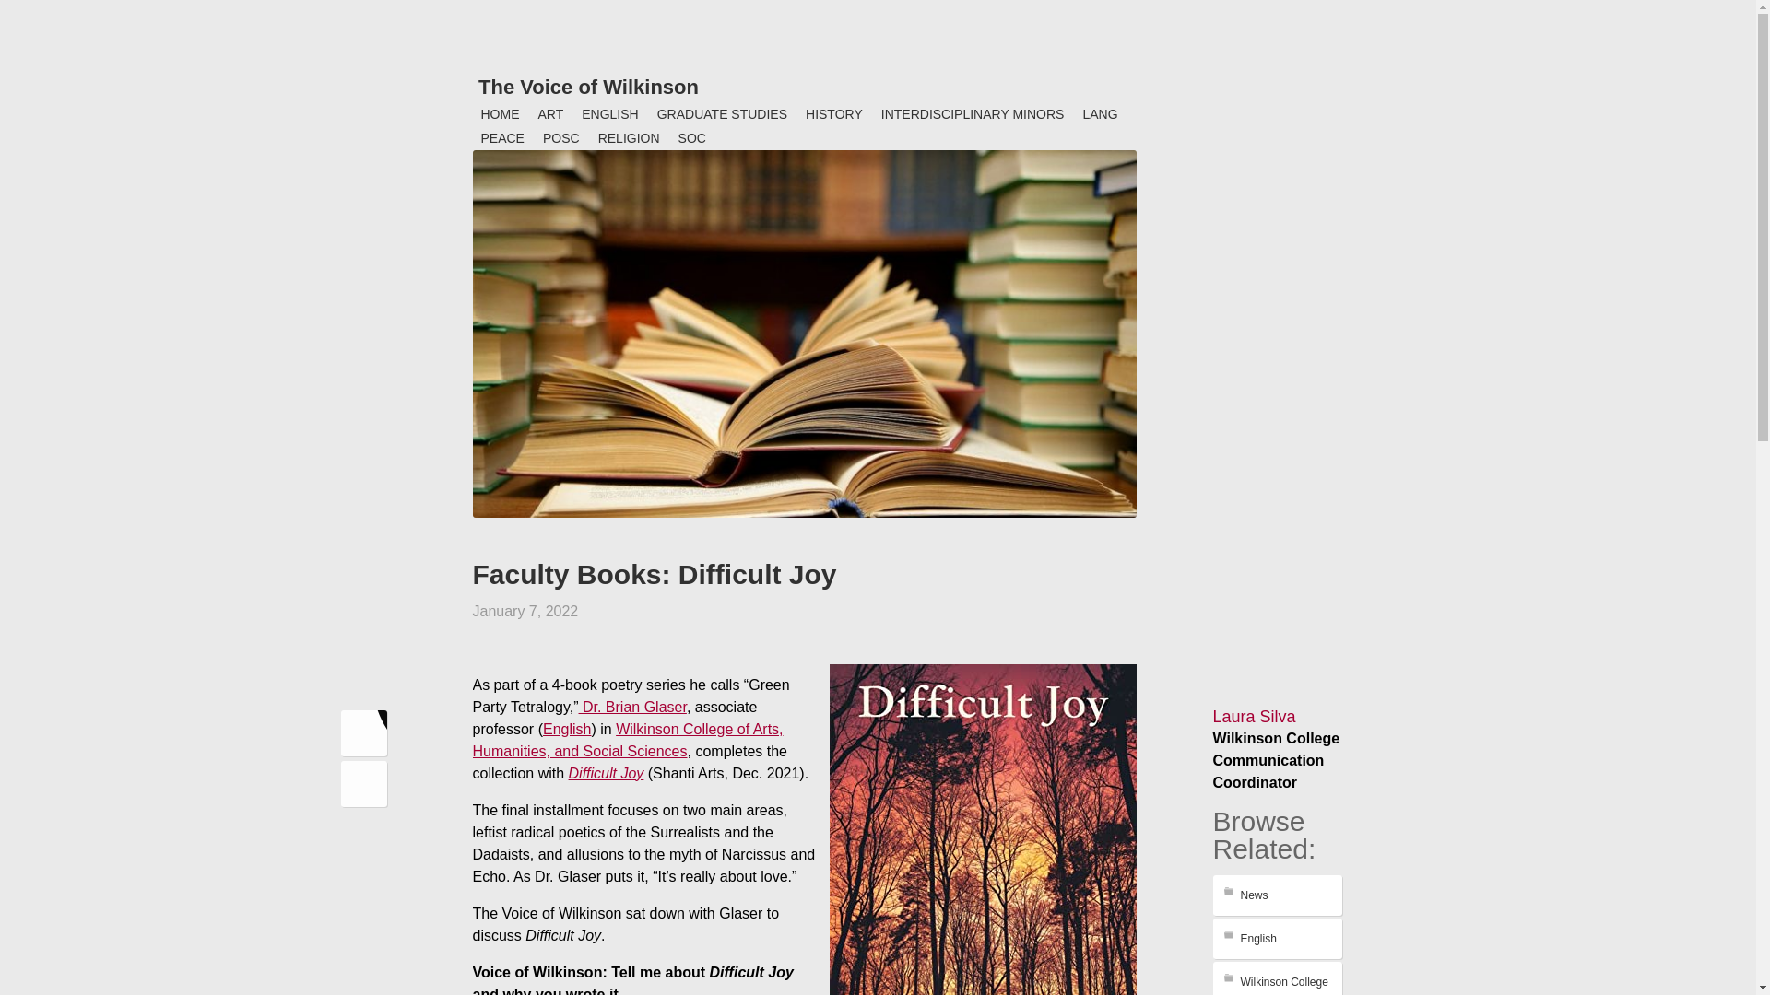  Describe the element at coordinates (567, 730) in the screenshot. I see `English` at that location.